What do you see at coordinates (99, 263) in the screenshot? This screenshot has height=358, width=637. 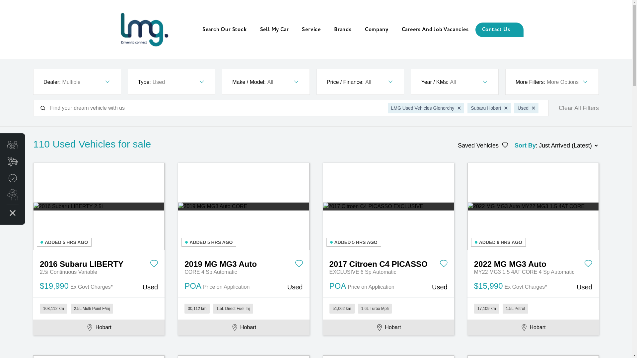 I see `2016 Subaru LIBERTY
2.5i Continuous Variable` at bounding box center [99, 263].